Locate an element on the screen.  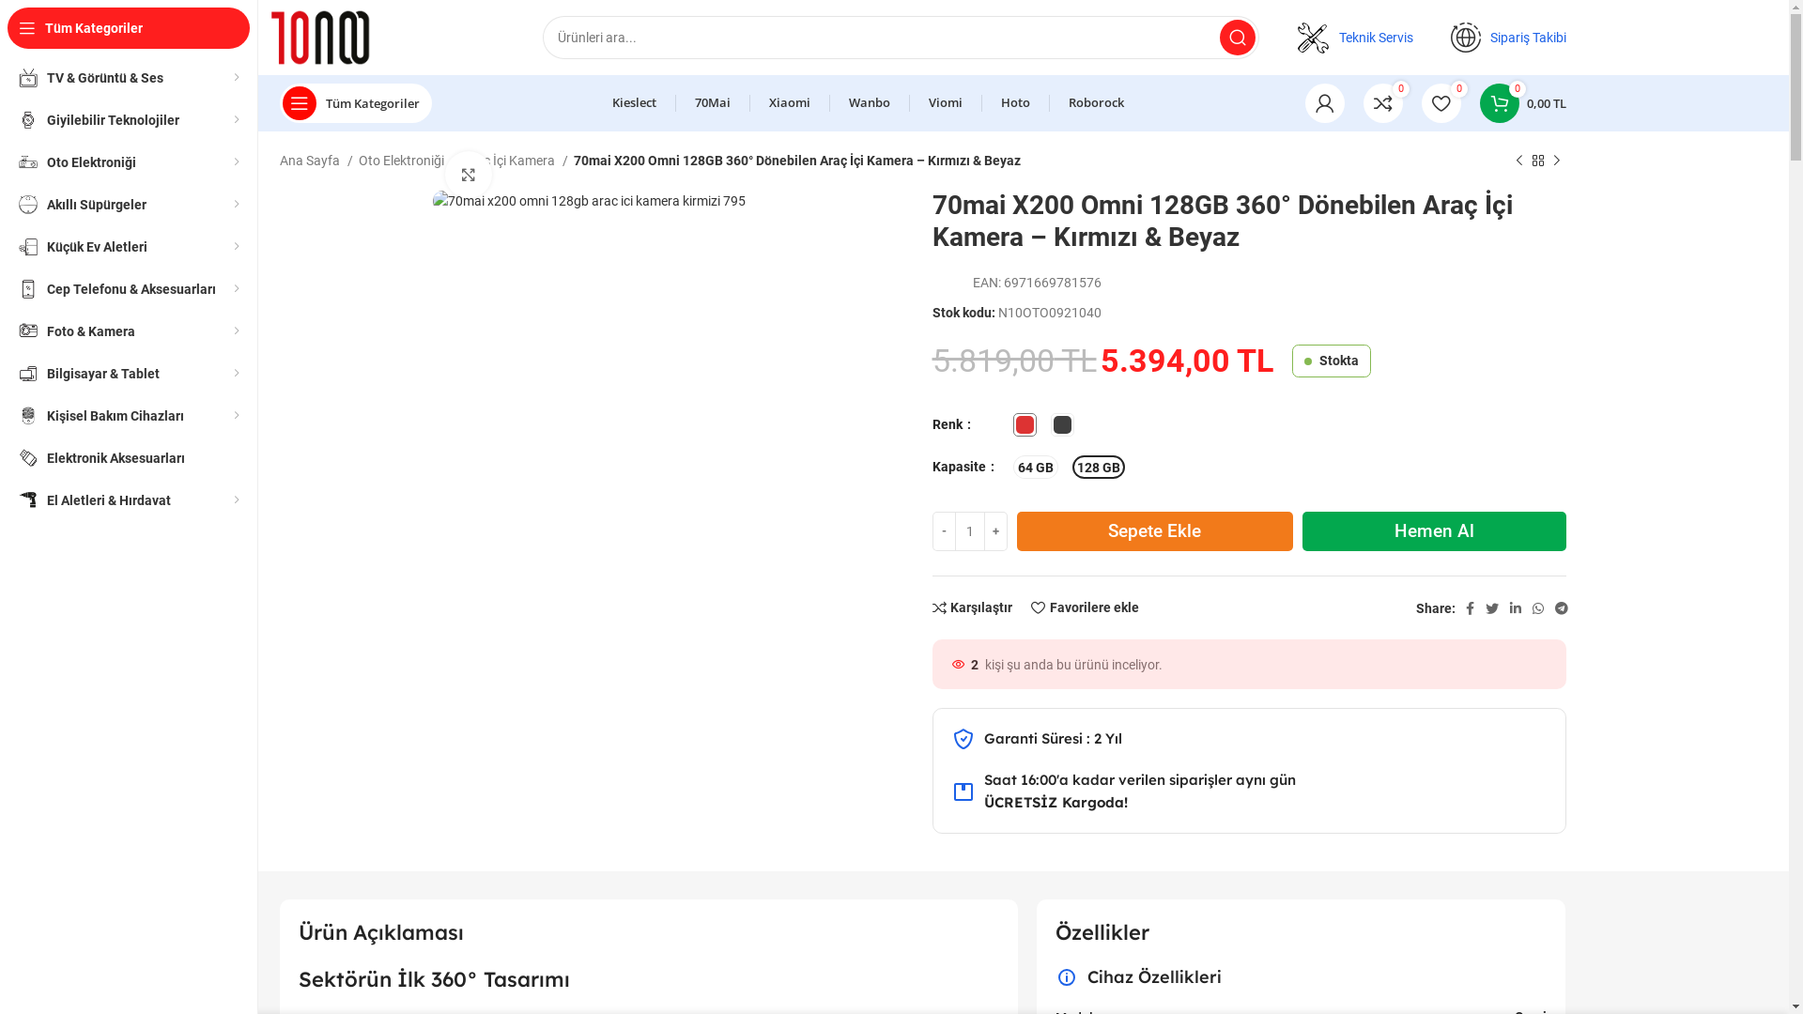
warranty is located at coordinates (963, 739).